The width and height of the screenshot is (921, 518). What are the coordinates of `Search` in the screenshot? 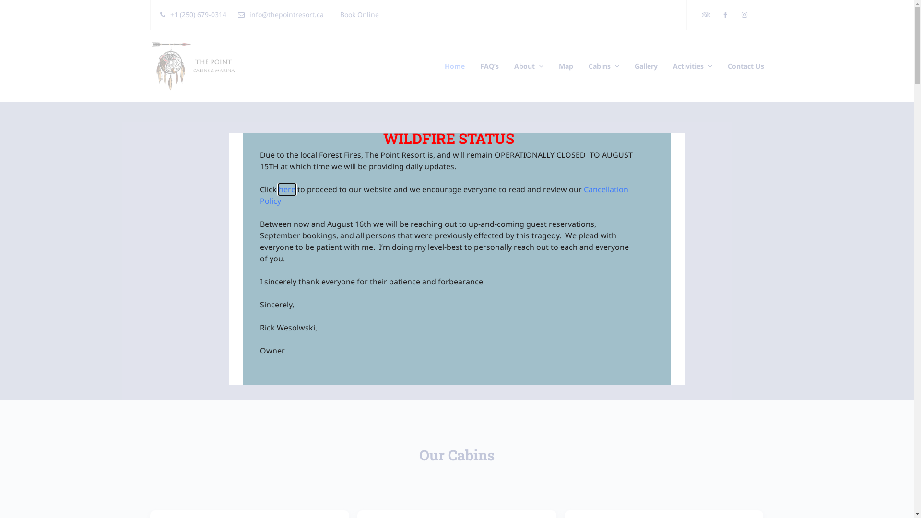 It's located at (600, 321).